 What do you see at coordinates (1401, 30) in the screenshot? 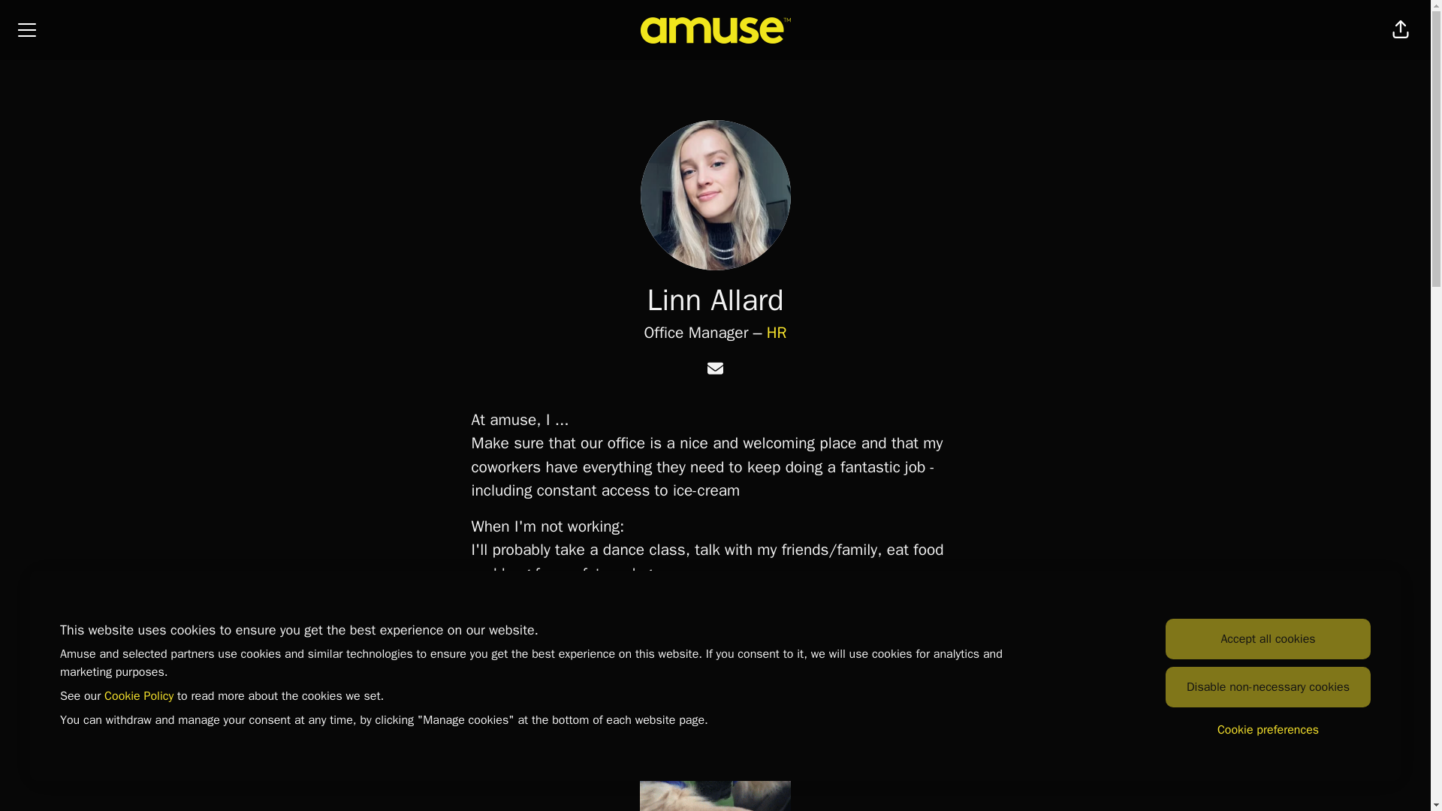
I see `Share page` at bounding box center [1401, 30].